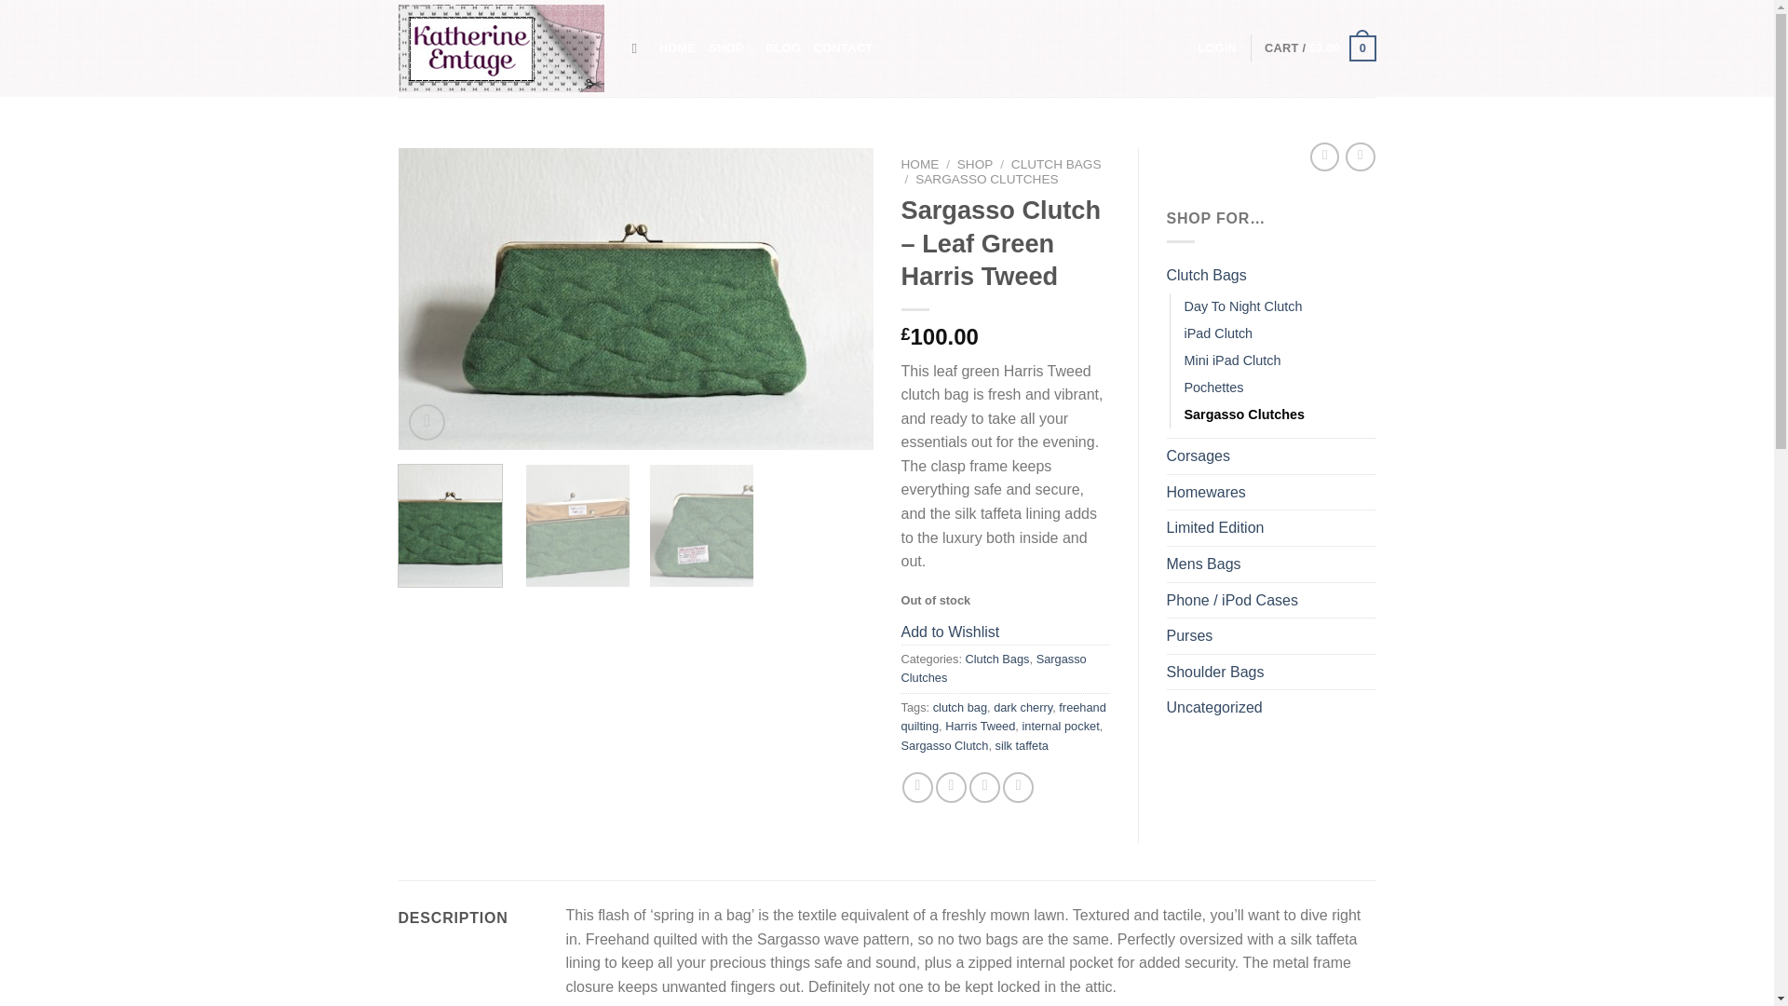 This screenshot has width=1788, height=1006. Describe the element at coordinates (975, 164) in the screenshot. I see `SHOP` at that location.